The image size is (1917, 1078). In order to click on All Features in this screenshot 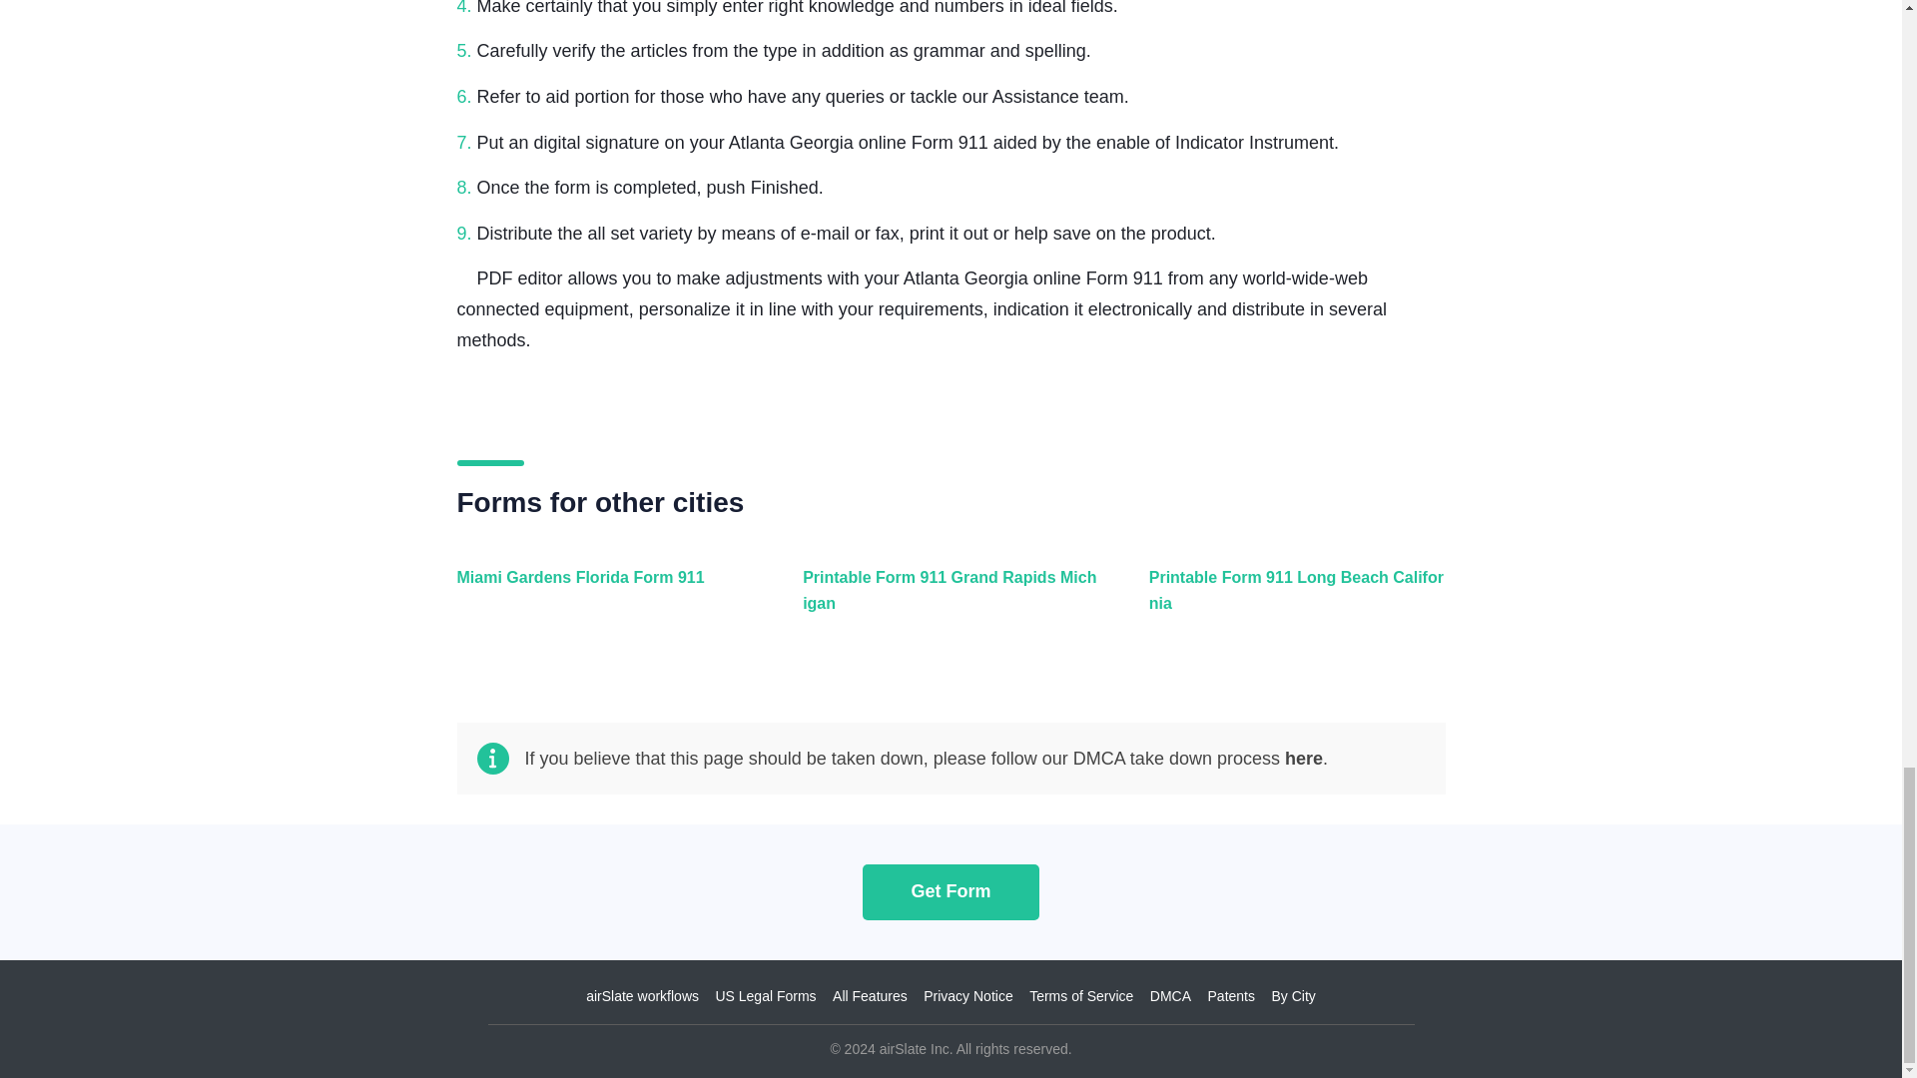, I will do `click(869, 996)`.